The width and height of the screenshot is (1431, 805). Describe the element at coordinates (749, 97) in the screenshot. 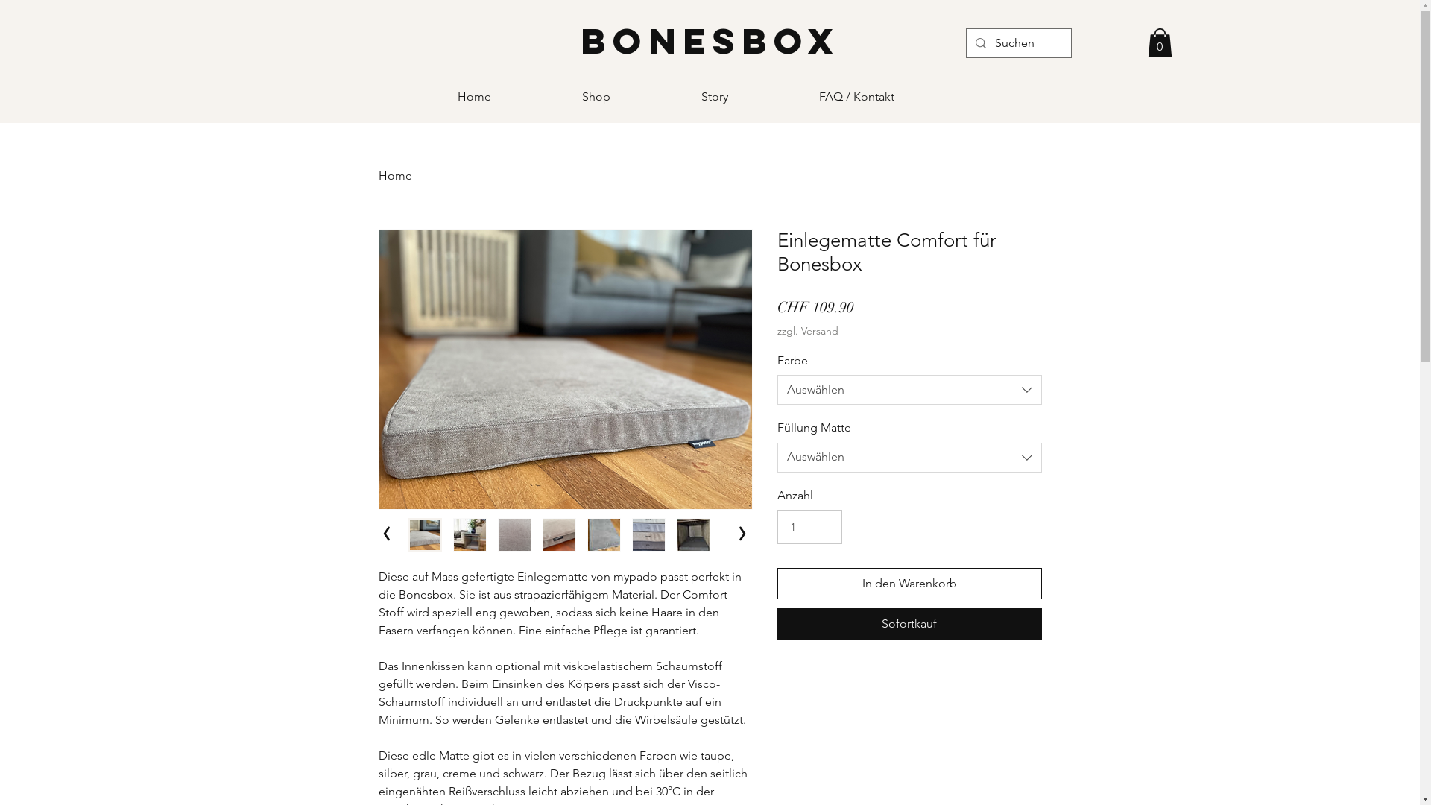

I see `Story` at that location.